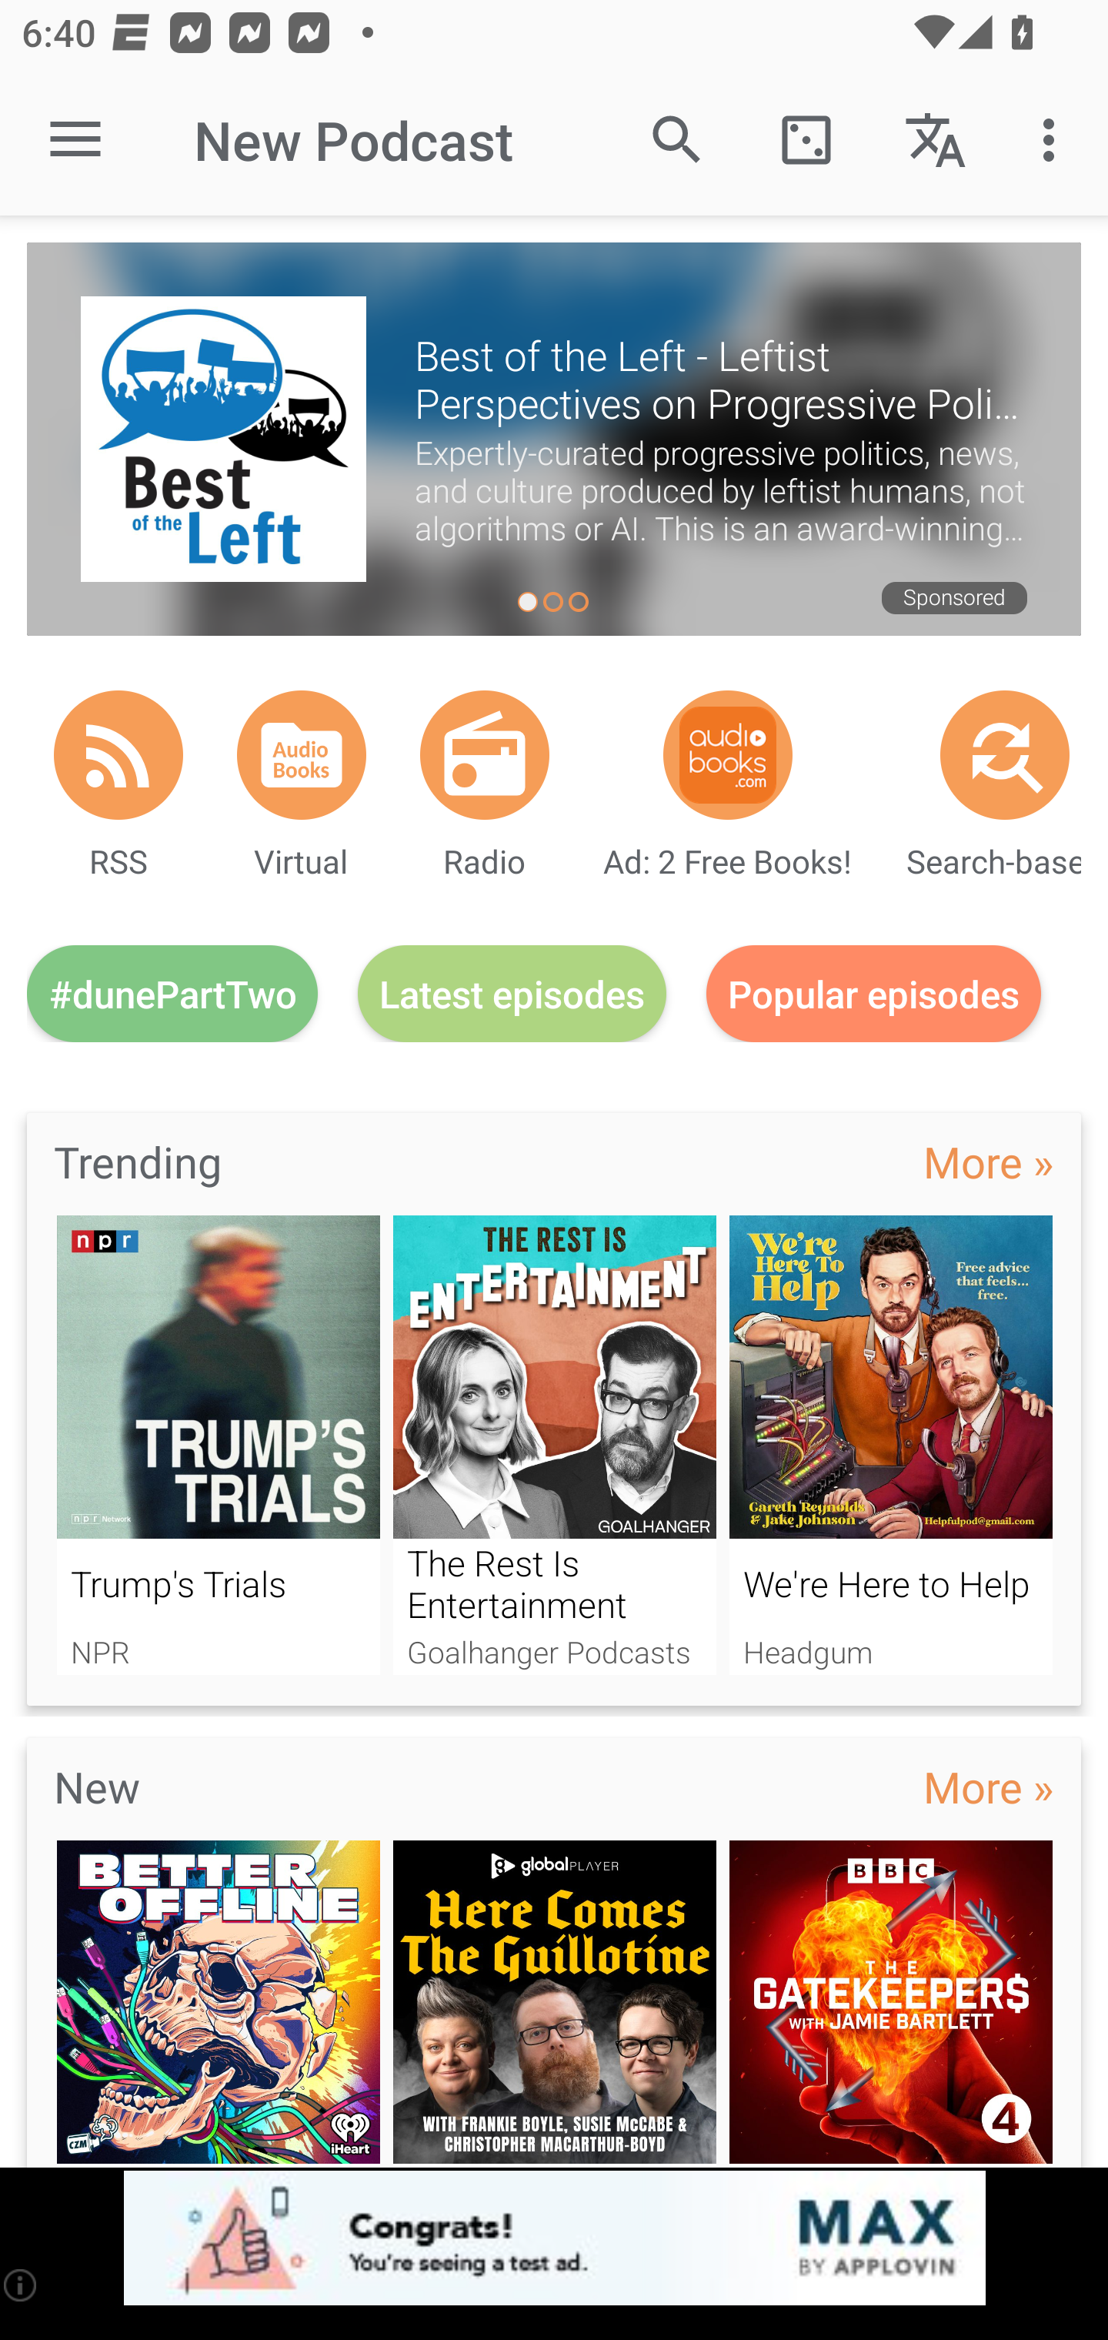  I want to click on Better Offline, so click(218, 2004).